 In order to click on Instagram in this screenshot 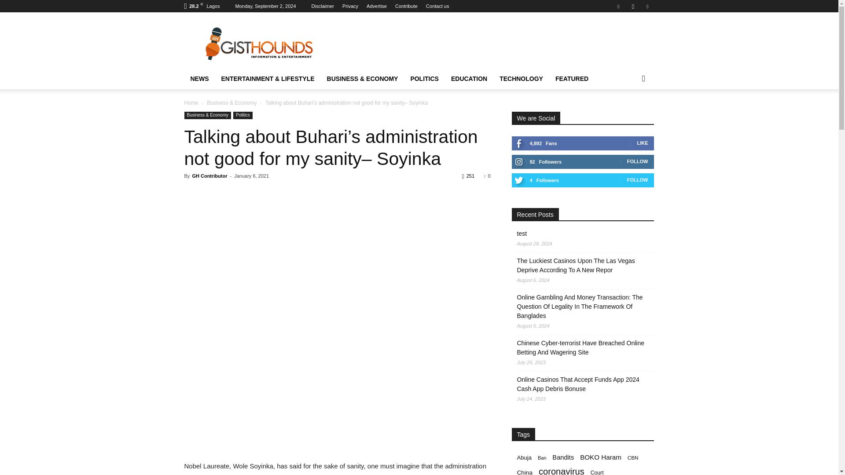, I will do `click(633, 6)`.